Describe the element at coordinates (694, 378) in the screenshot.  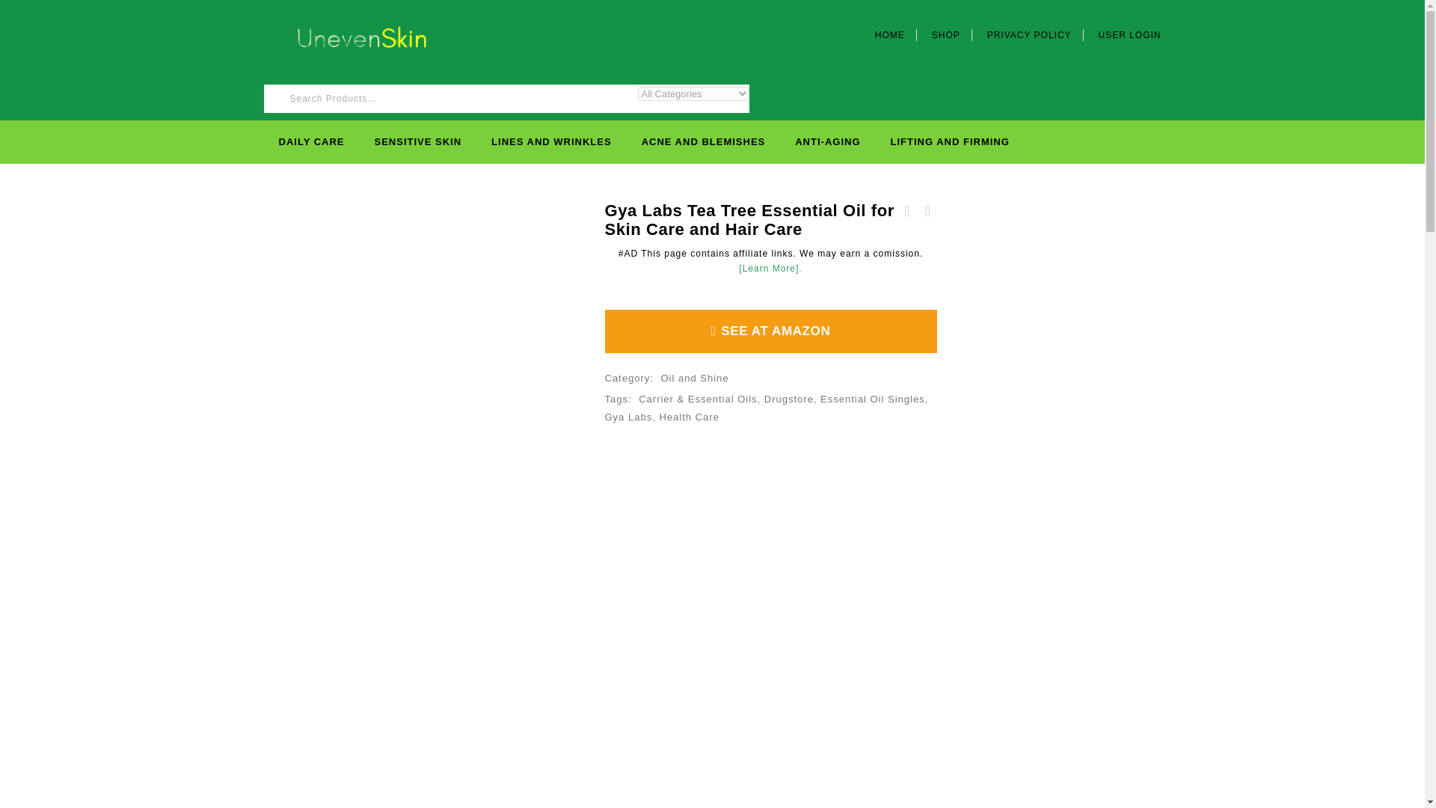
I see `Oil and Shine` at that location.